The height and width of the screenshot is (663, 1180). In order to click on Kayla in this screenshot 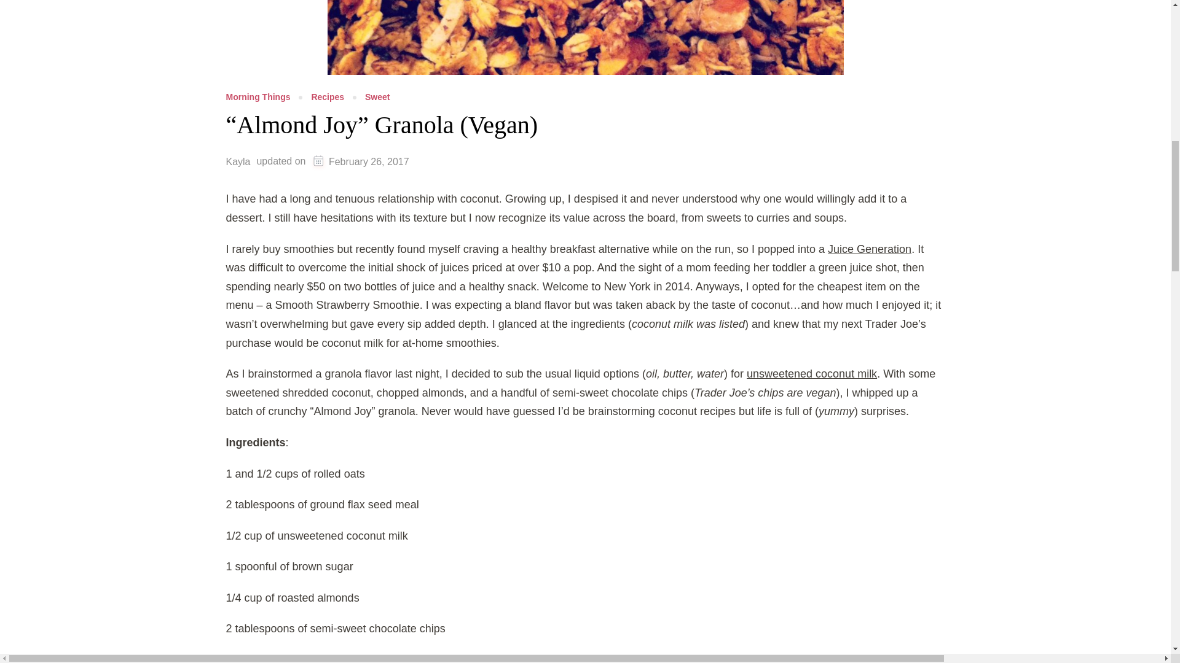, I will do `click(238, 161)`.